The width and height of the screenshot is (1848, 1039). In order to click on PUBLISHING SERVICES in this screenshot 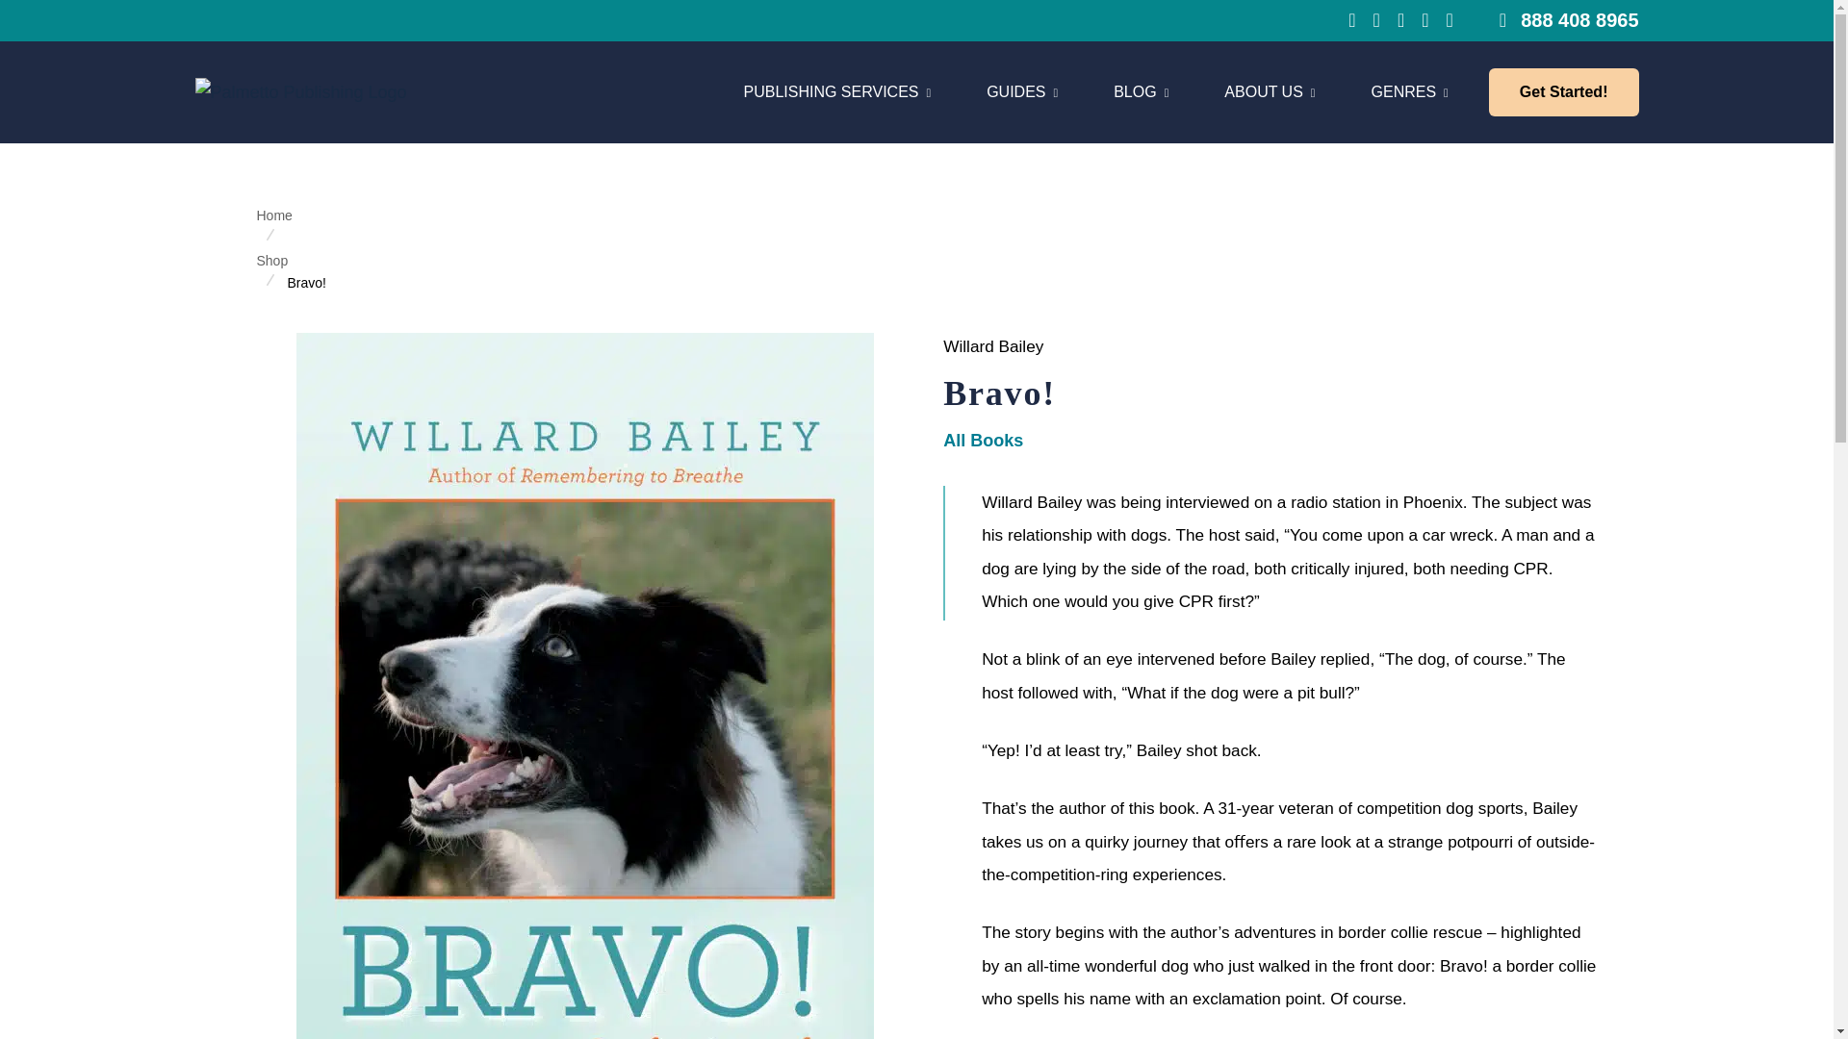, I will do `click(1099, 92)`.